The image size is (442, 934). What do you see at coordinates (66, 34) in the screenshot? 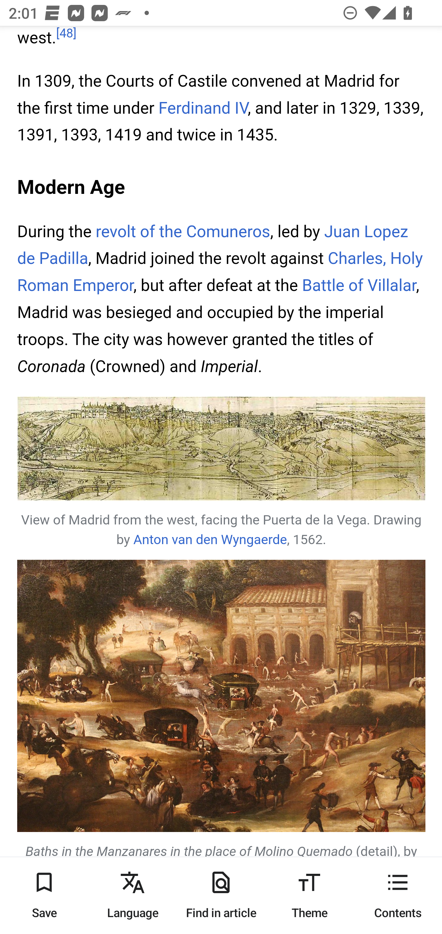
I see `[] [ 48 ]` at bounding box center [66, 34].